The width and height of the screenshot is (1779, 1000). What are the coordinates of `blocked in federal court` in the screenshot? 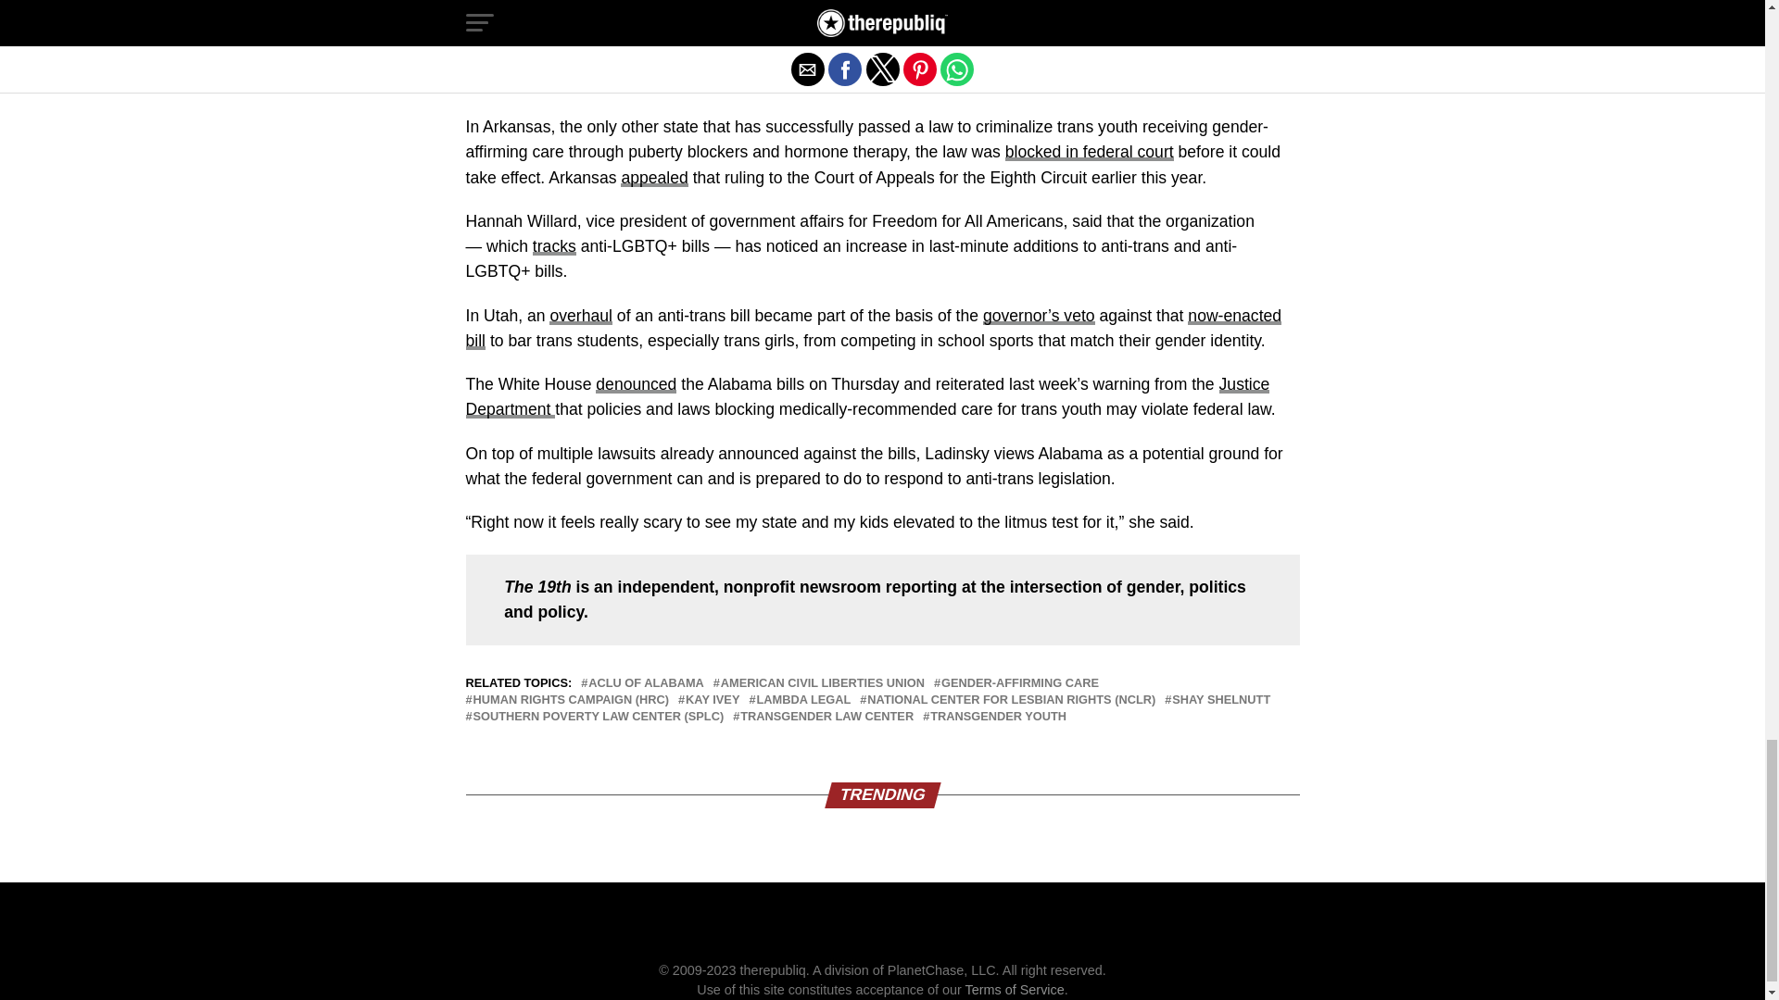 It's located at (1090, 152).